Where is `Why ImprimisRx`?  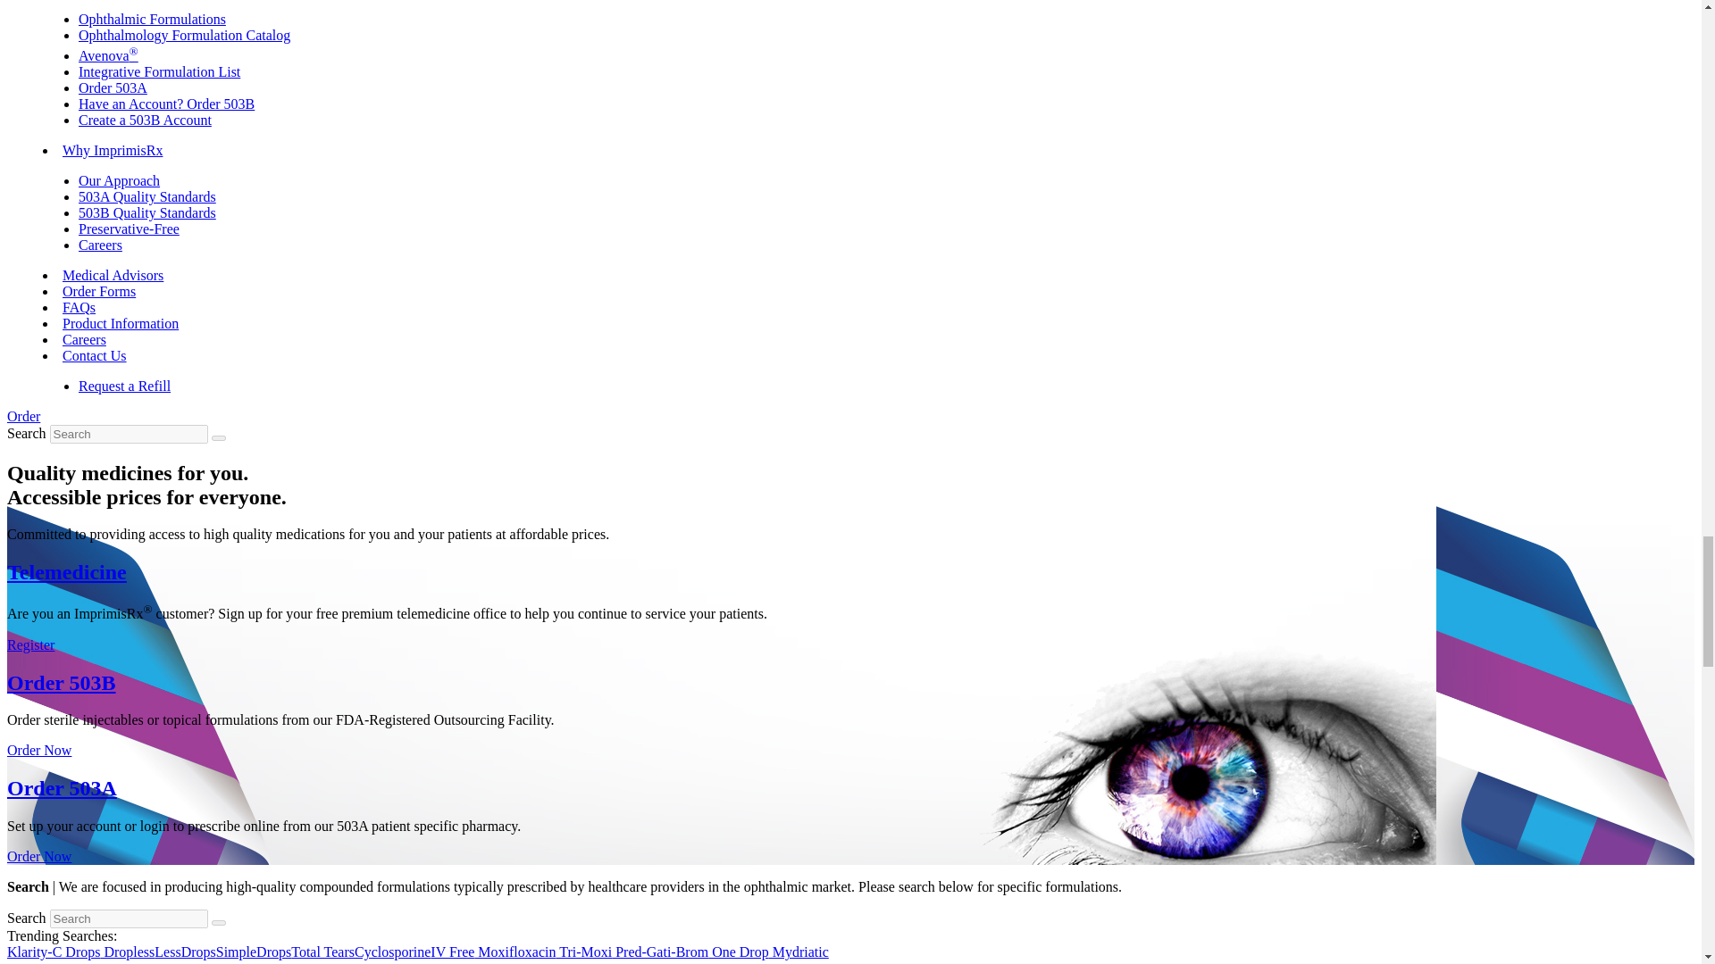 Why ImprimisRx is located at coordinates (113, 150).